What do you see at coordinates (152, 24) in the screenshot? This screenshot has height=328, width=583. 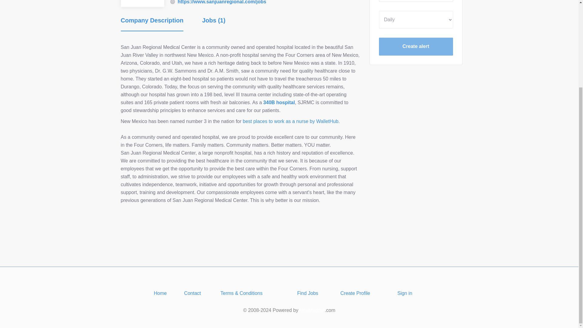 I see `Company Description` at bounding box center [152, 24].